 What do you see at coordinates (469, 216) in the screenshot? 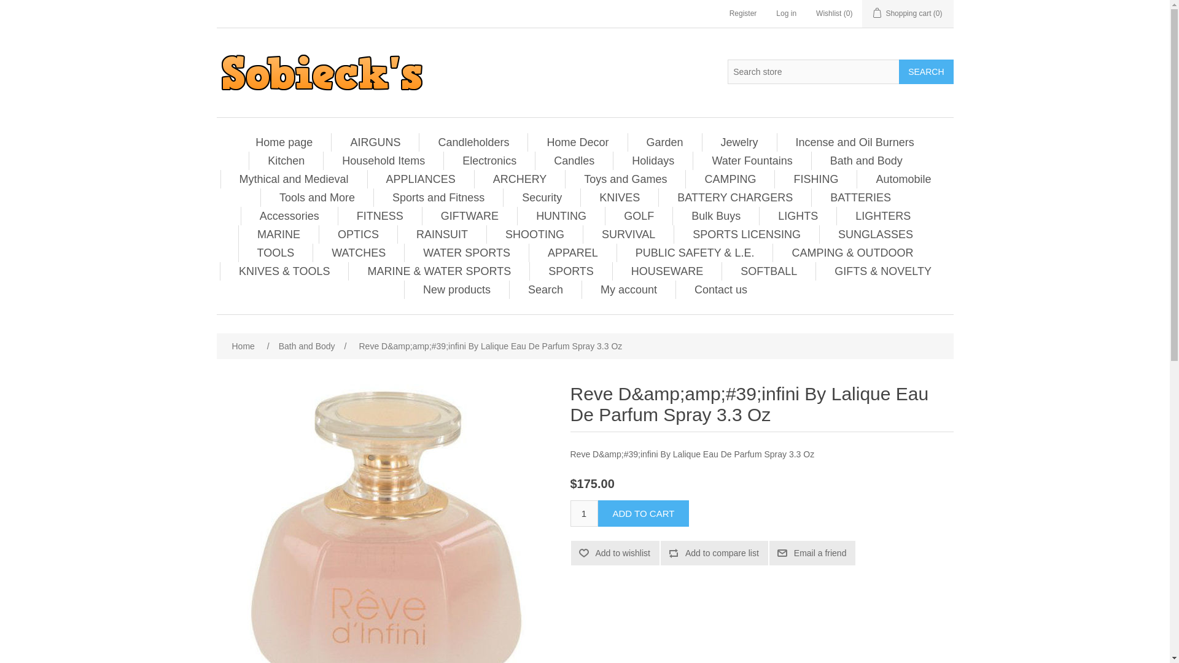
I see `GIFTWARE` at bounding box center [469, 216].